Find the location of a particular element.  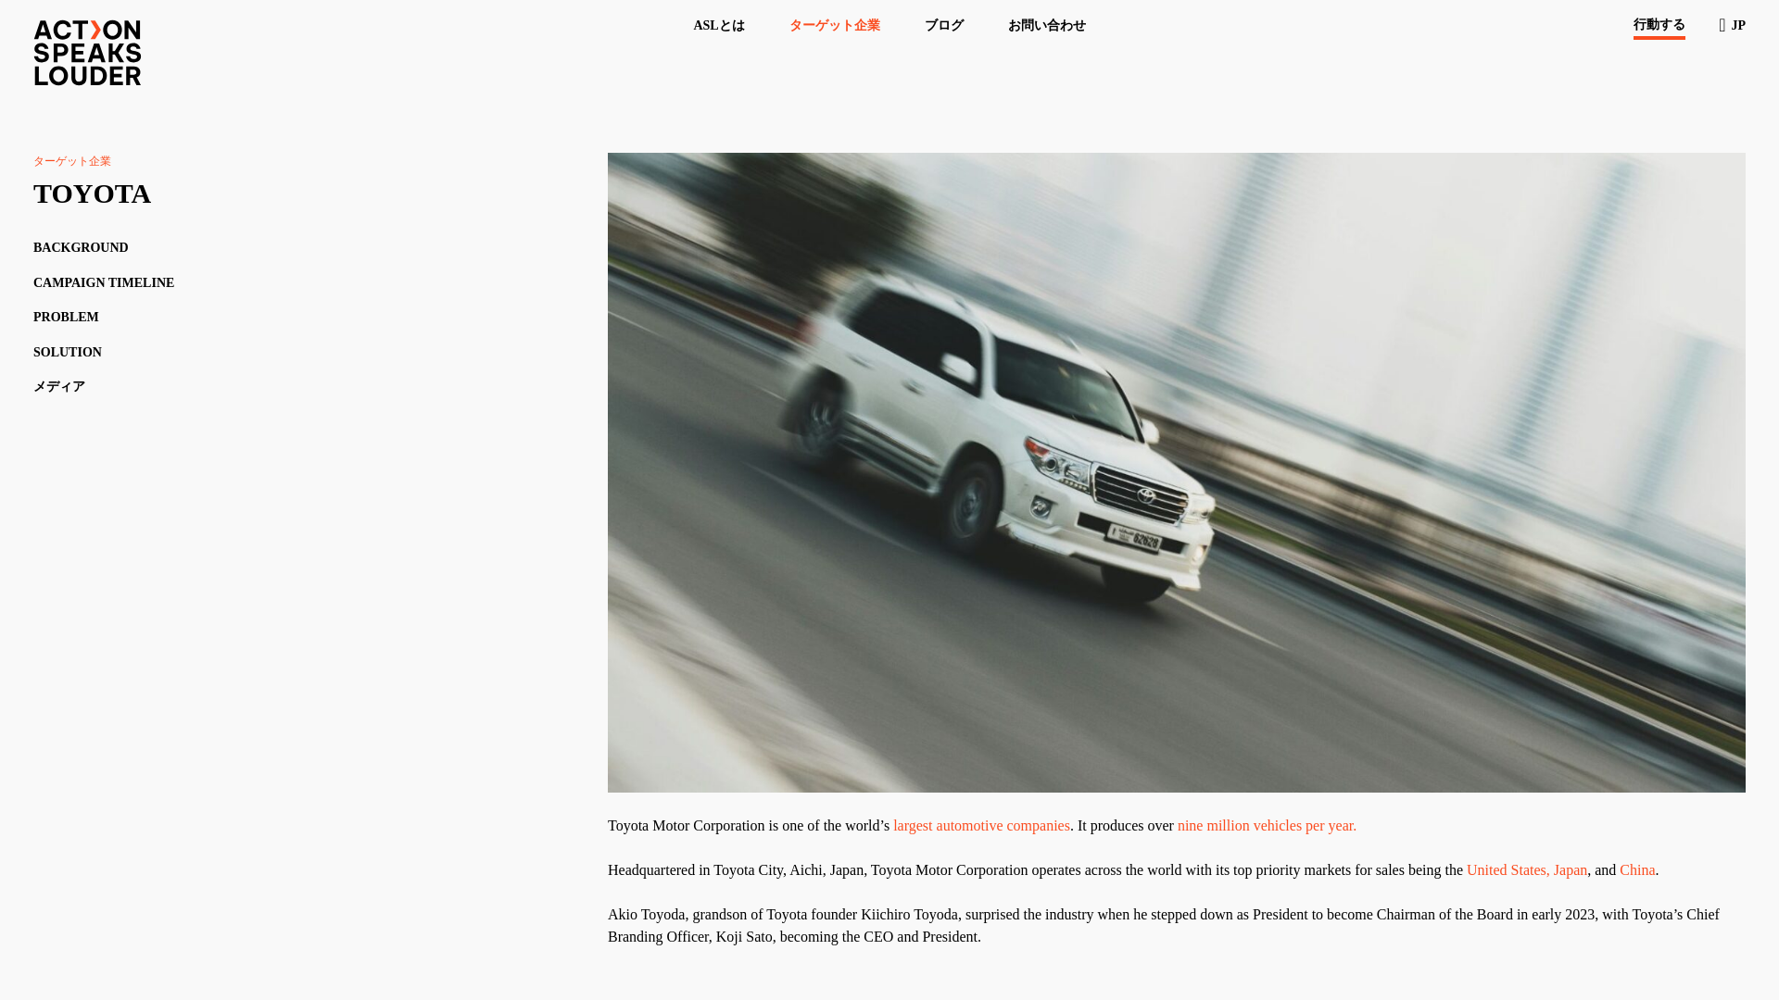

United States, Japan is located at coordinates (1526, 869).